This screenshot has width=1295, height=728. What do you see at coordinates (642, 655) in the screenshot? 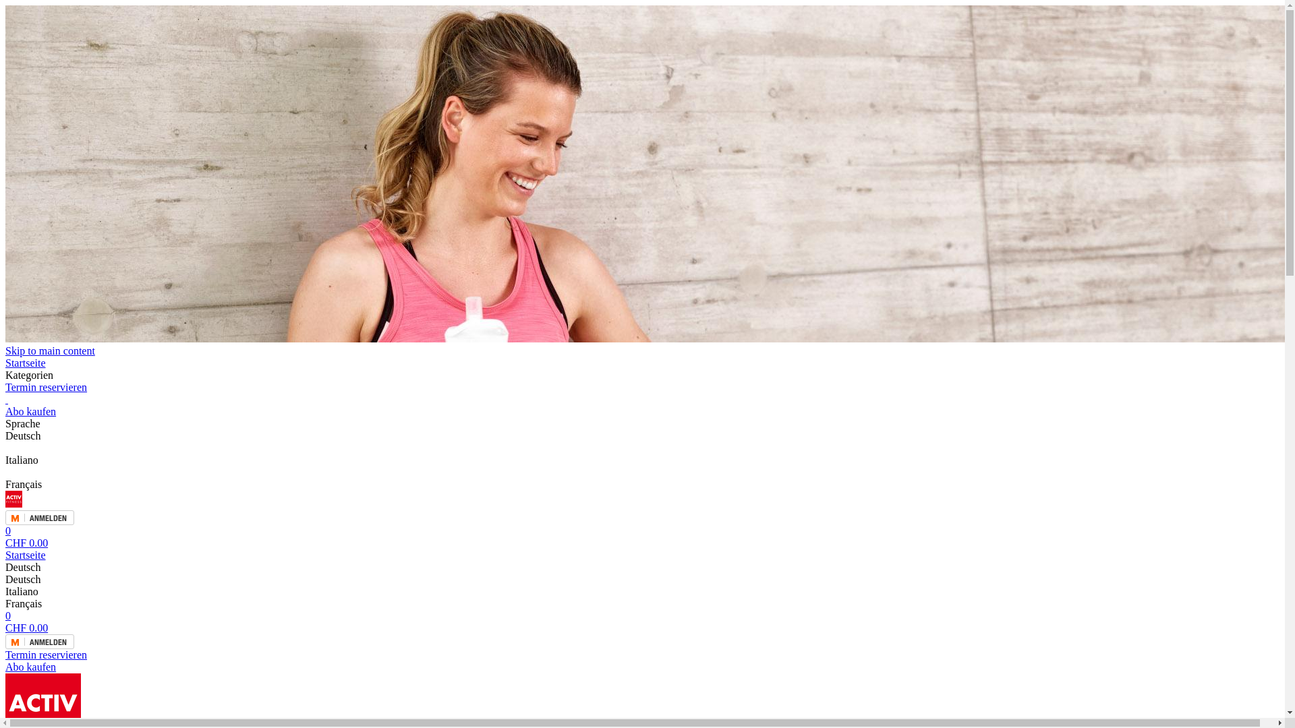
I see `Termin reservieren` at bounding box center [642, 655].